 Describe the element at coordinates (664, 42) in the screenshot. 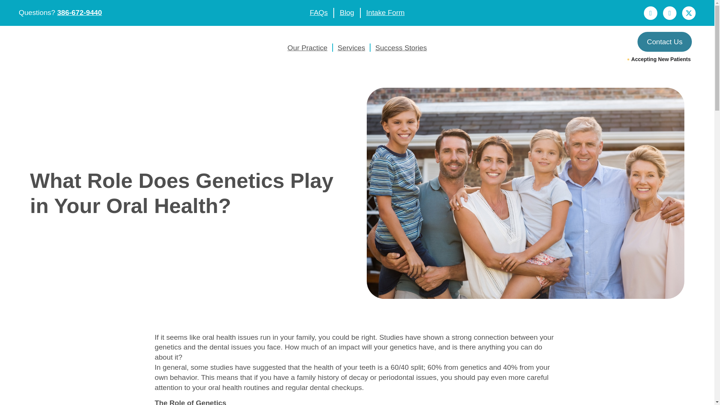

I see `Contact Us` at that location.